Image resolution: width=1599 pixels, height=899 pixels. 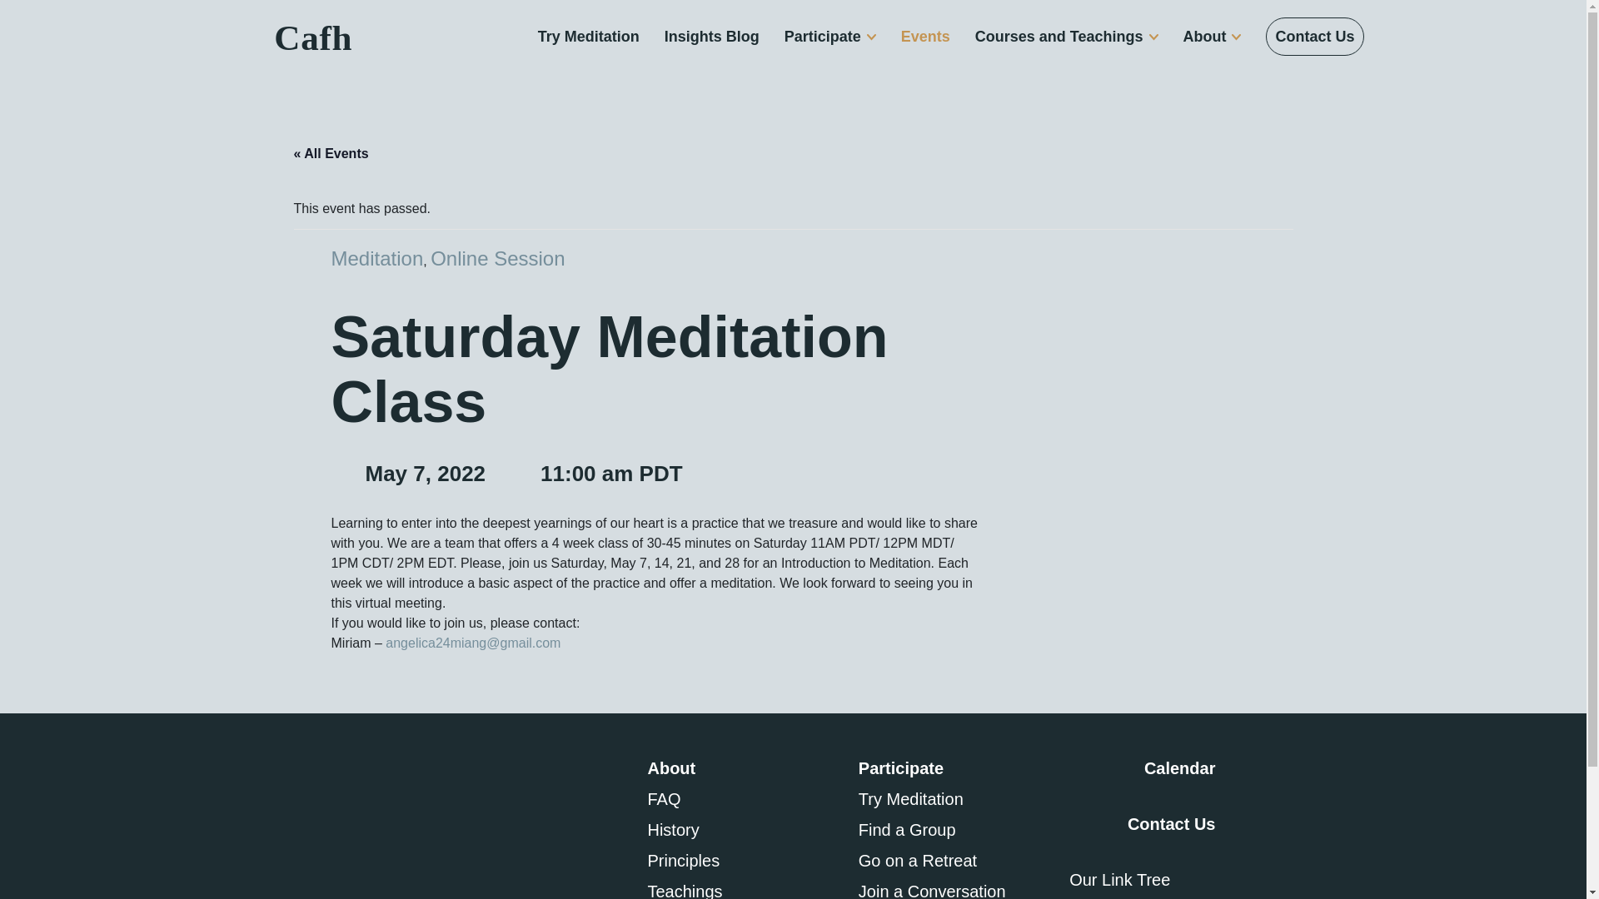 What do you see at coordinates (951, 829) in the screenshot?
I see `Find a Group` at bounding box center [951, 829].